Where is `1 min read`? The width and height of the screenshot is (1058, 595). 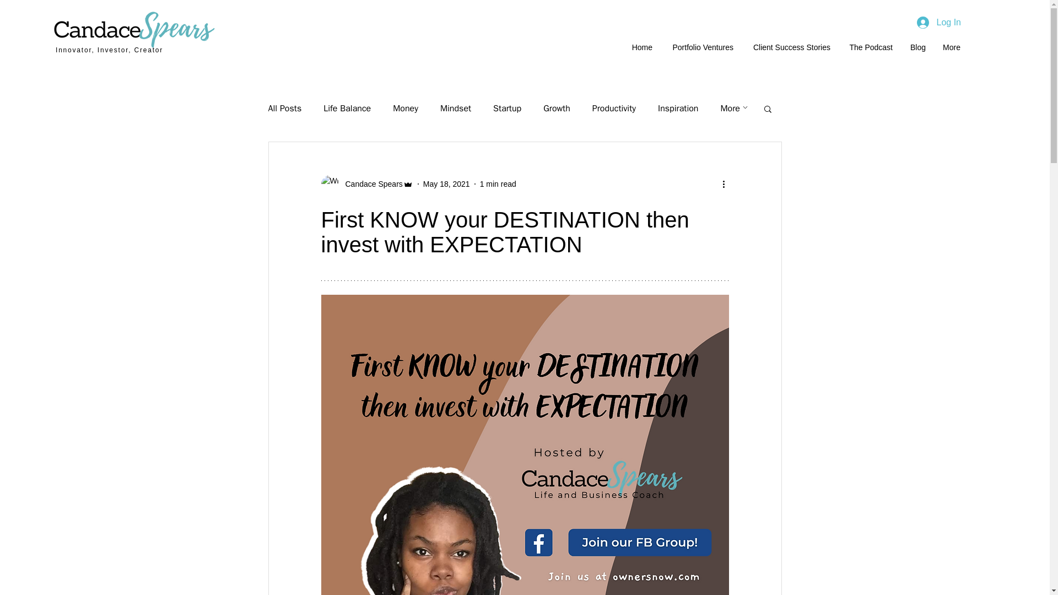 1 min read is located at coordinates (498, 184).